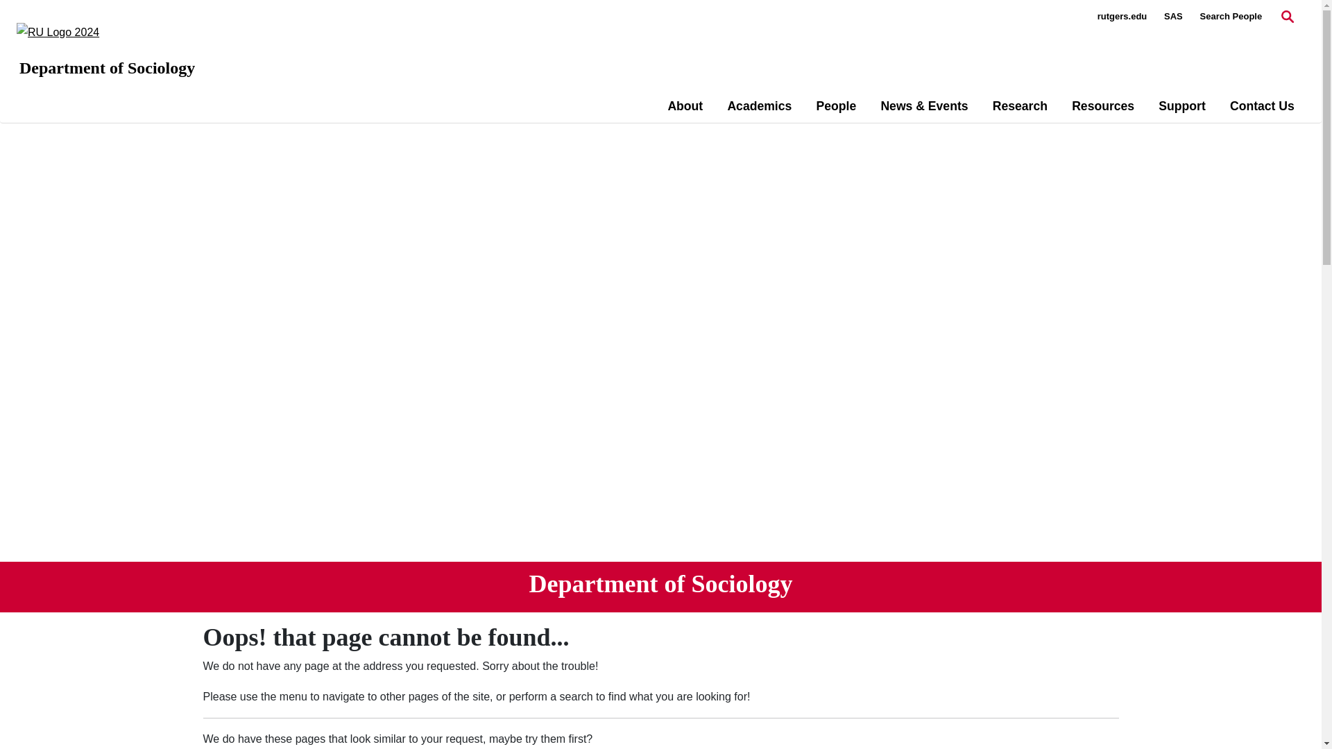 This screenshot has height=749, width=1332. I want to click on rutgers.edu, so click(1122, 17).